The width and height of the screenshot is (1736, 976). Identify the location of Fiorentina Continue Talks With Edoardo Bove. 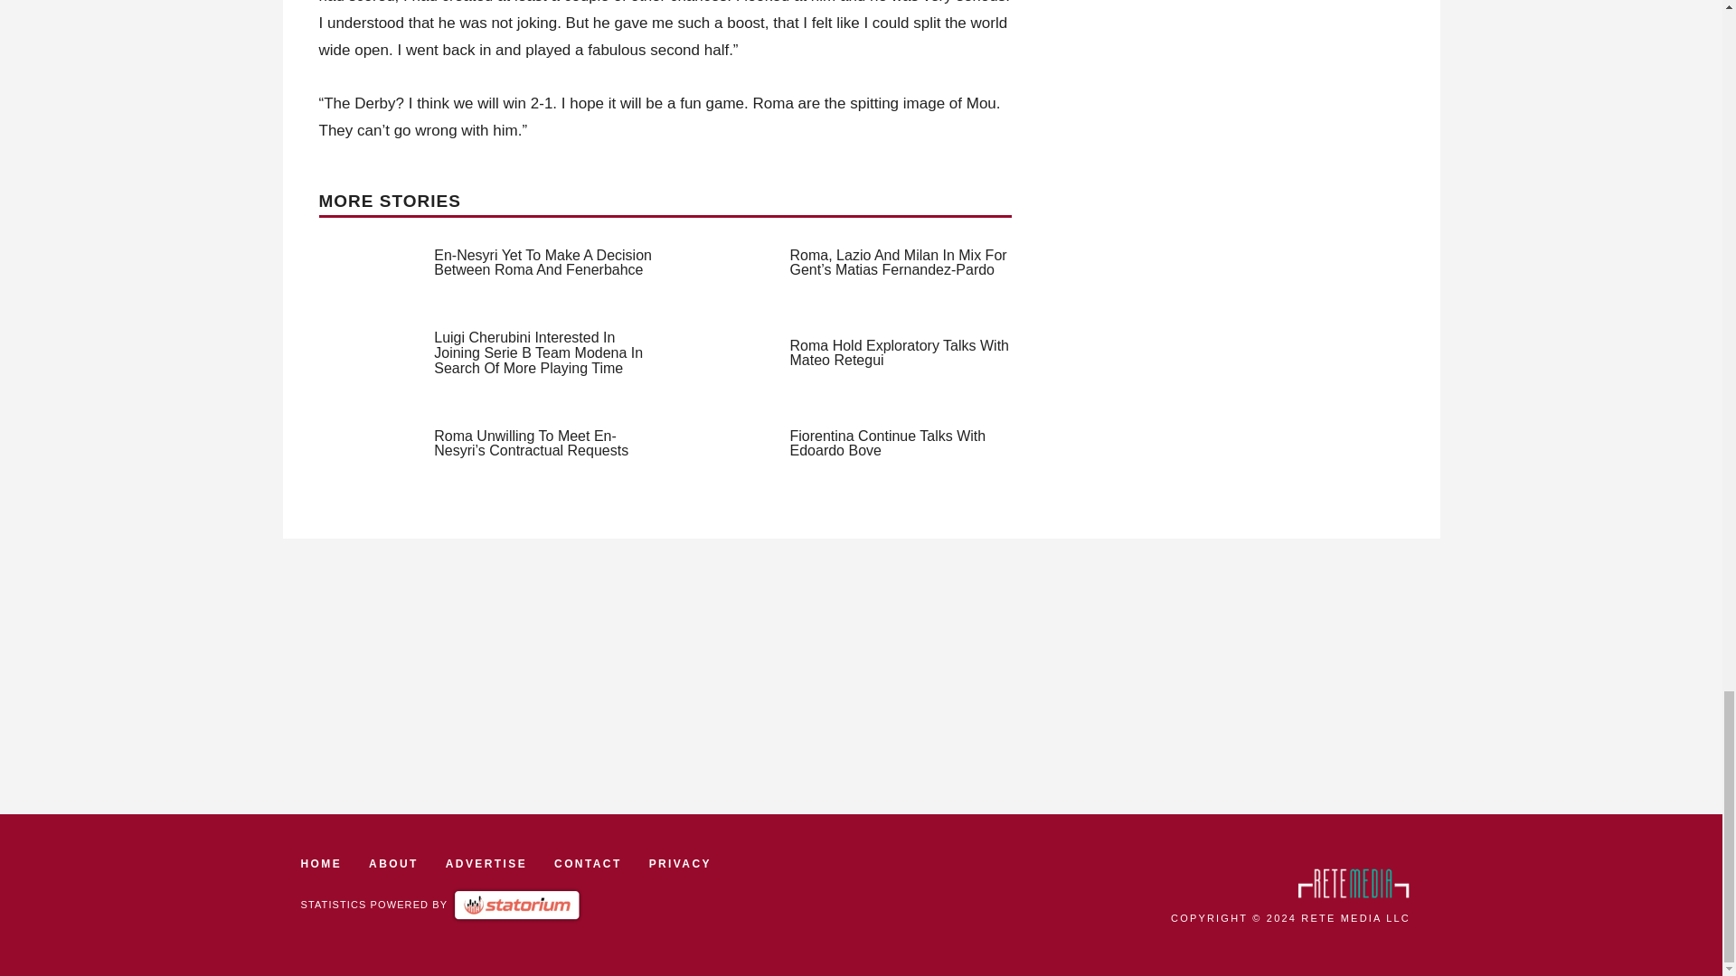
(888, 443).